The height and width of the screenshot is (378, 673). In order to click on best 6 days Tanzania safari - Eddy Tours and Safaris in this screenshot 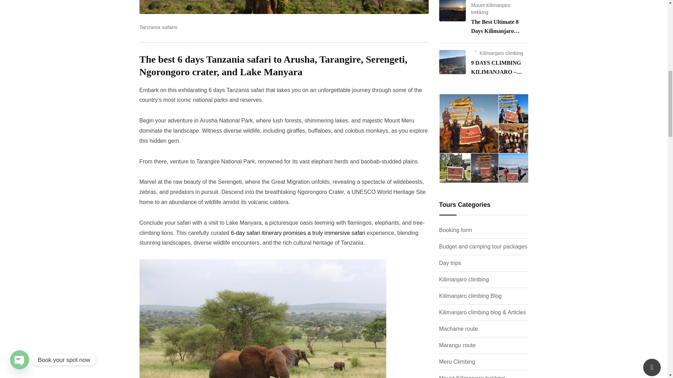, I will do `click(284, 7)`.